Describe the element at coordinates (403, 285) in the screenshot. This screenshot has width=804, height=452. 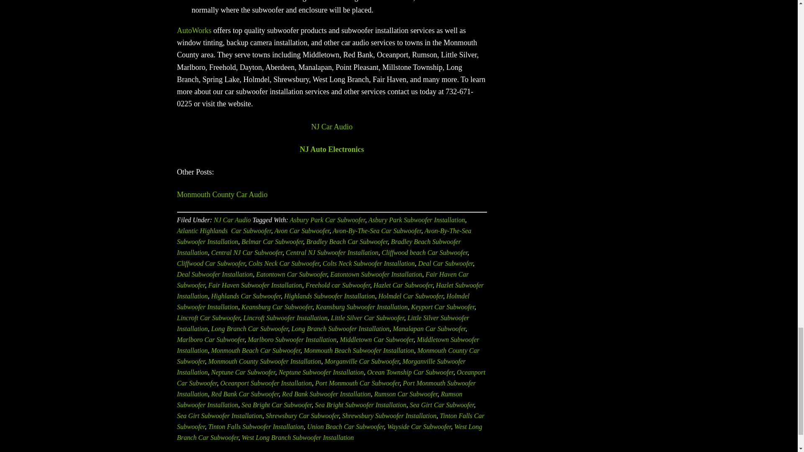
I see `Hazlet Car Subwoofer` at that location.